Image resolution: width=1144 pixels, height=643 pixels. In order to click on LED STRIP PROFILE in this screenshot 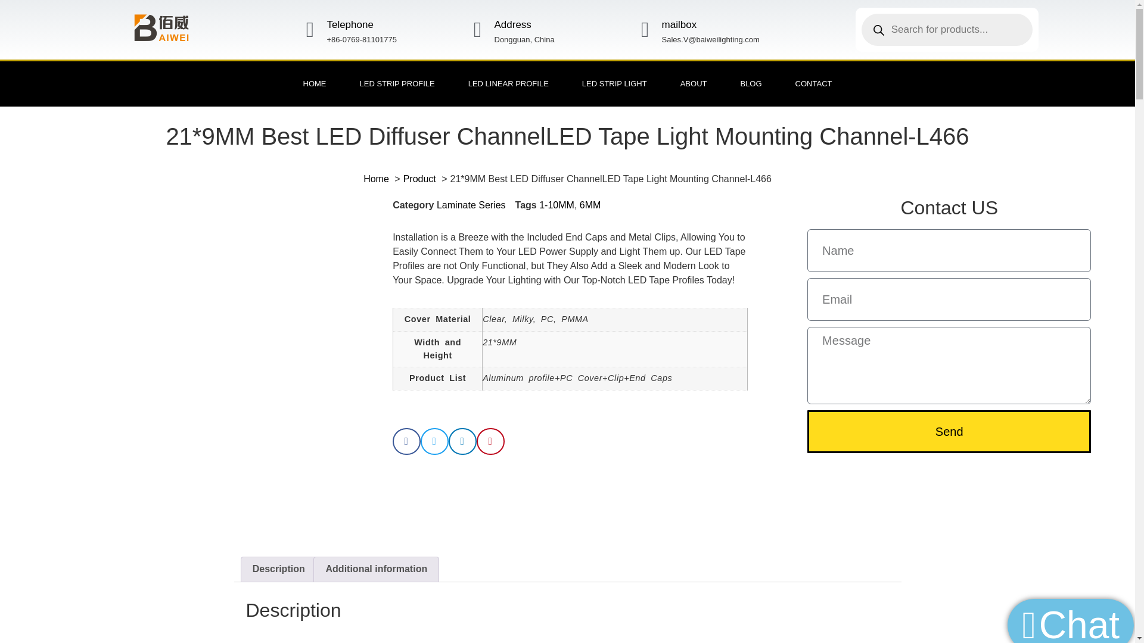, I will do `click(397, 83)`.